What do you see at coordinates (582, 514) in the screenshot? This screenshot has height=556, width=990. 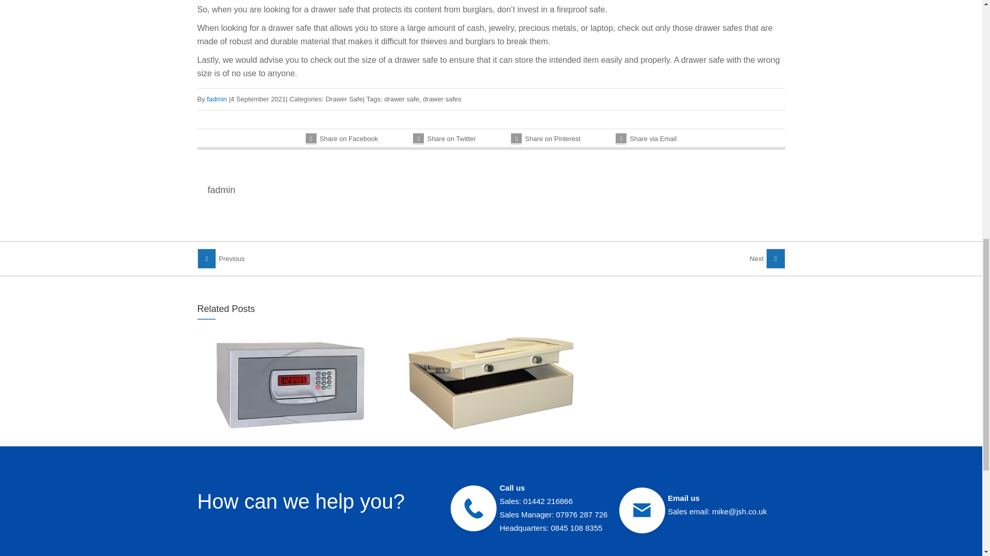 I see `07976 287 726` at bounding box center [582, 514].